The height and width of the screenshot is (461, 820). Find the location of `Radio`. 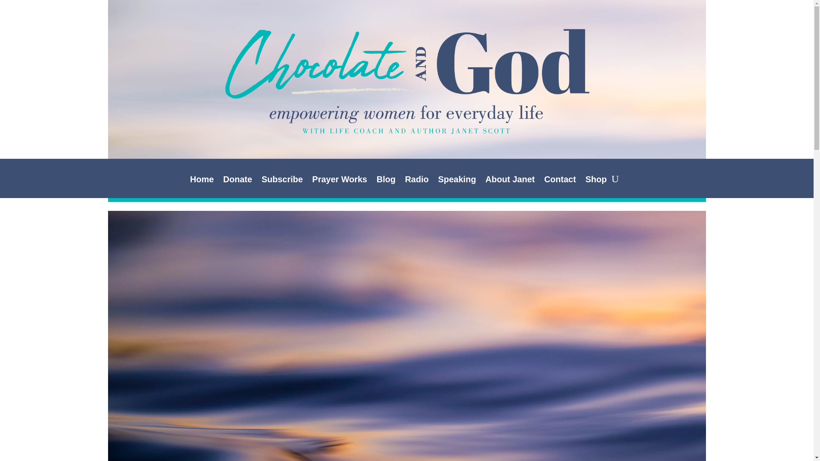

Radio is located at coordinates (417, 181).